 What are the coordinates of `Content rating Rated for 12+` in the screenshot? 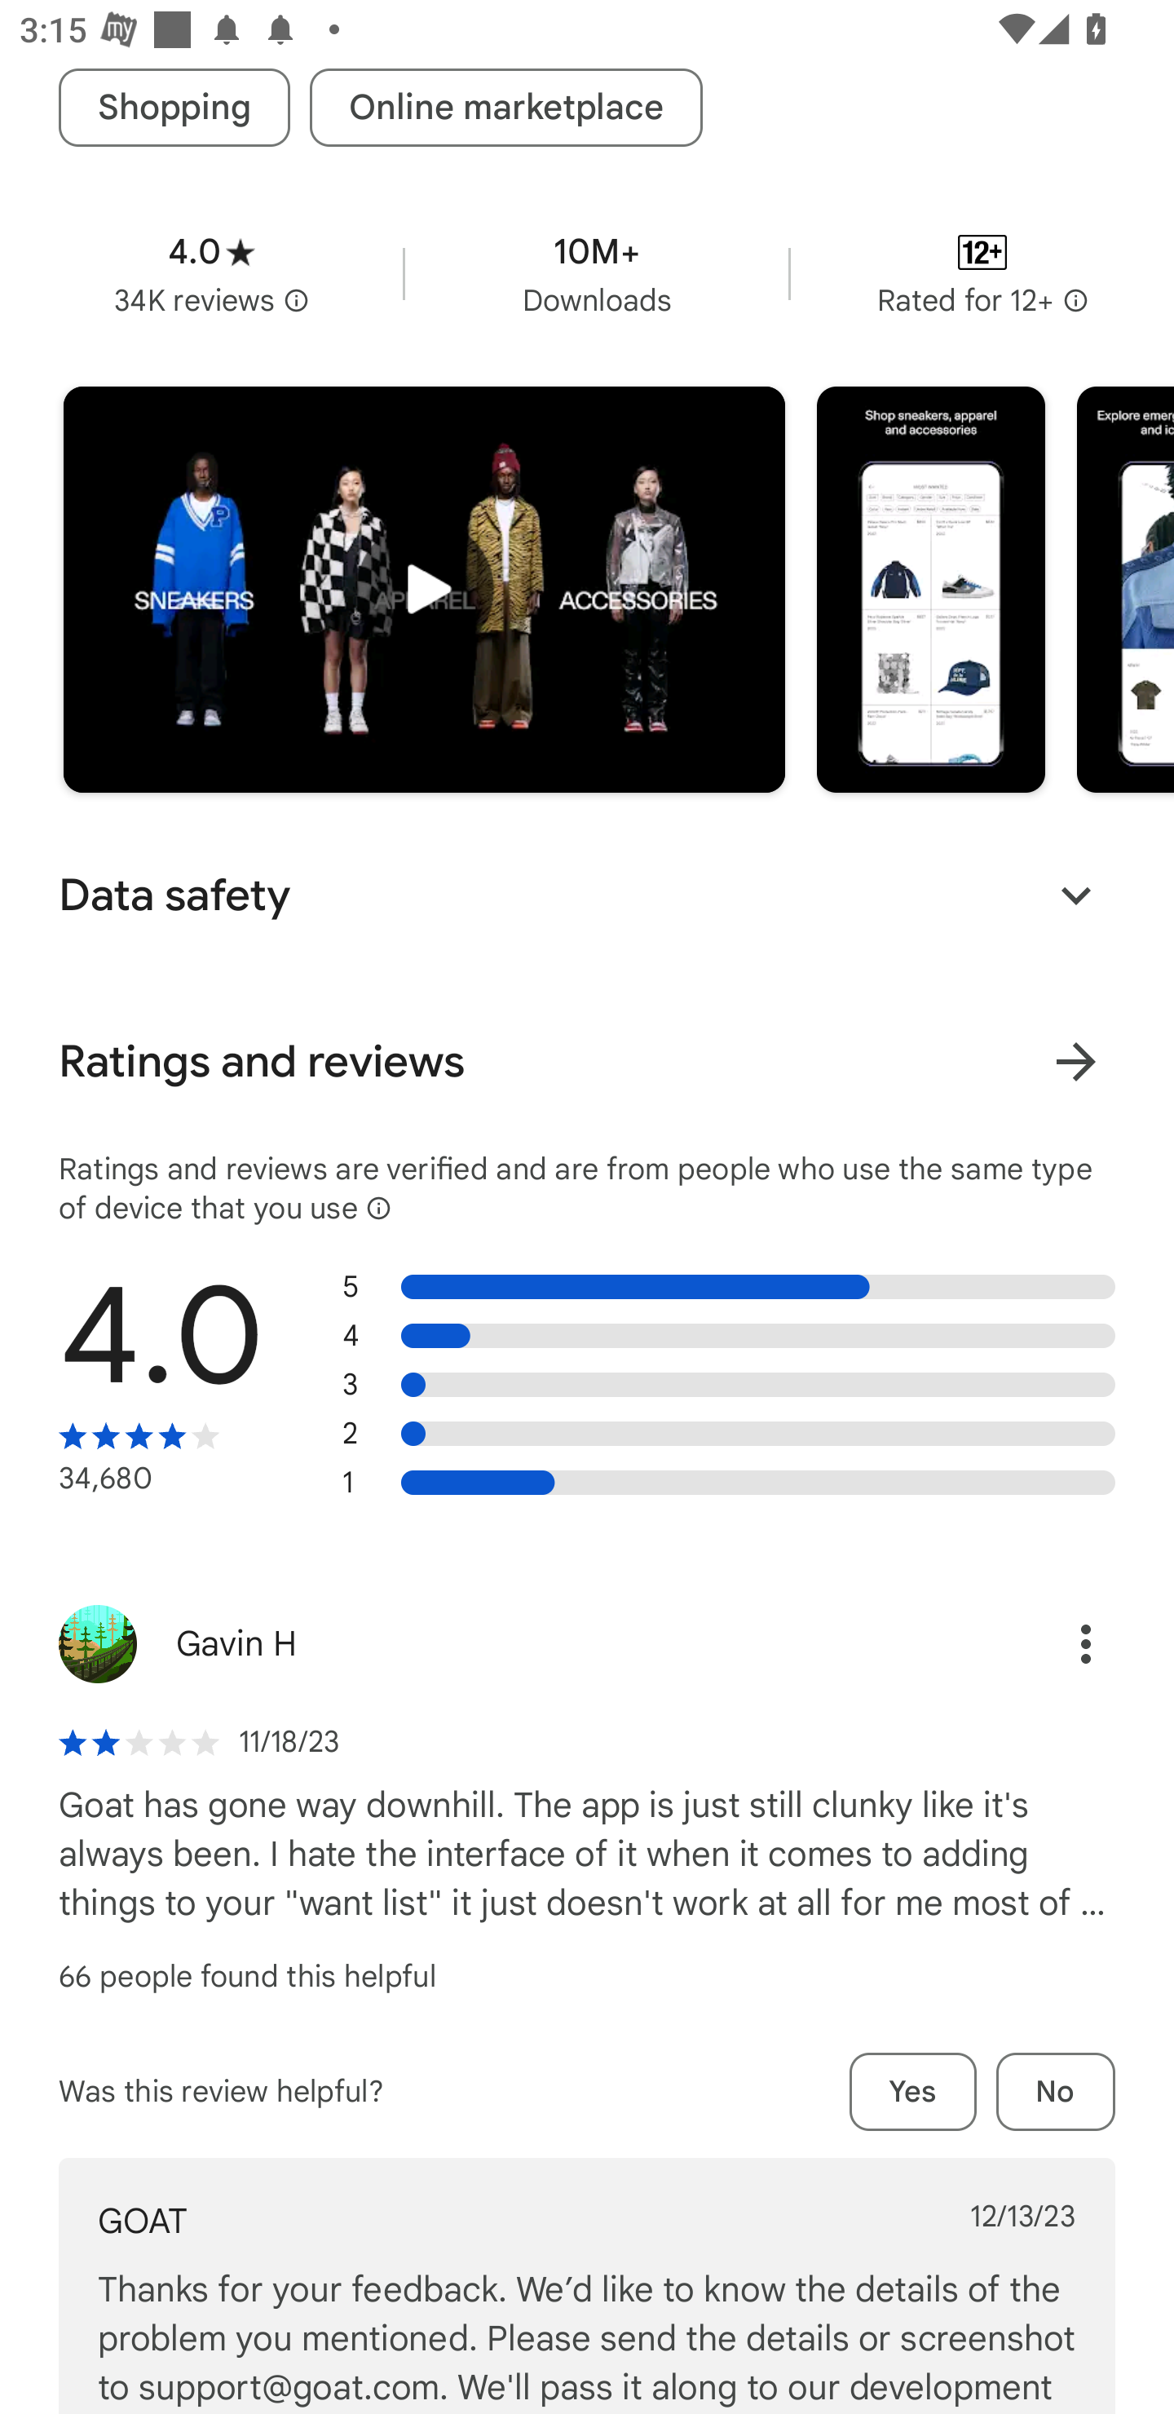 It's located at (982, 274).